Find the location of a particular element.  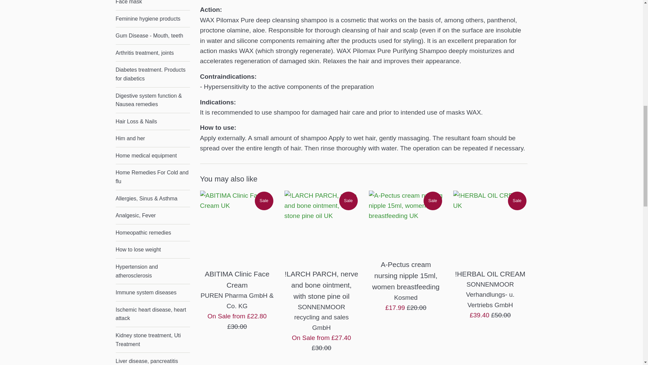

How to lose weight is located at coordinates (153, 249).